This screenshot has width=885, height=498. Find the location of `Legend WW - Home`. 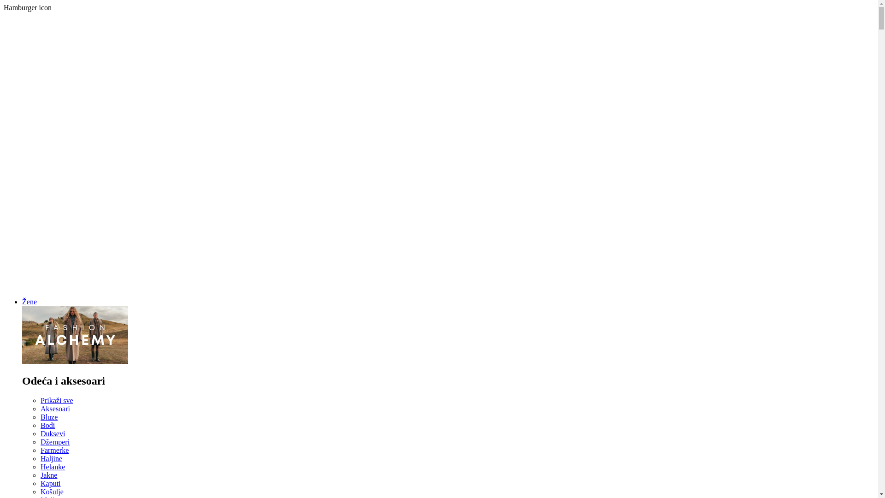

Legend WW - Home is located at coordinates (439, 286).